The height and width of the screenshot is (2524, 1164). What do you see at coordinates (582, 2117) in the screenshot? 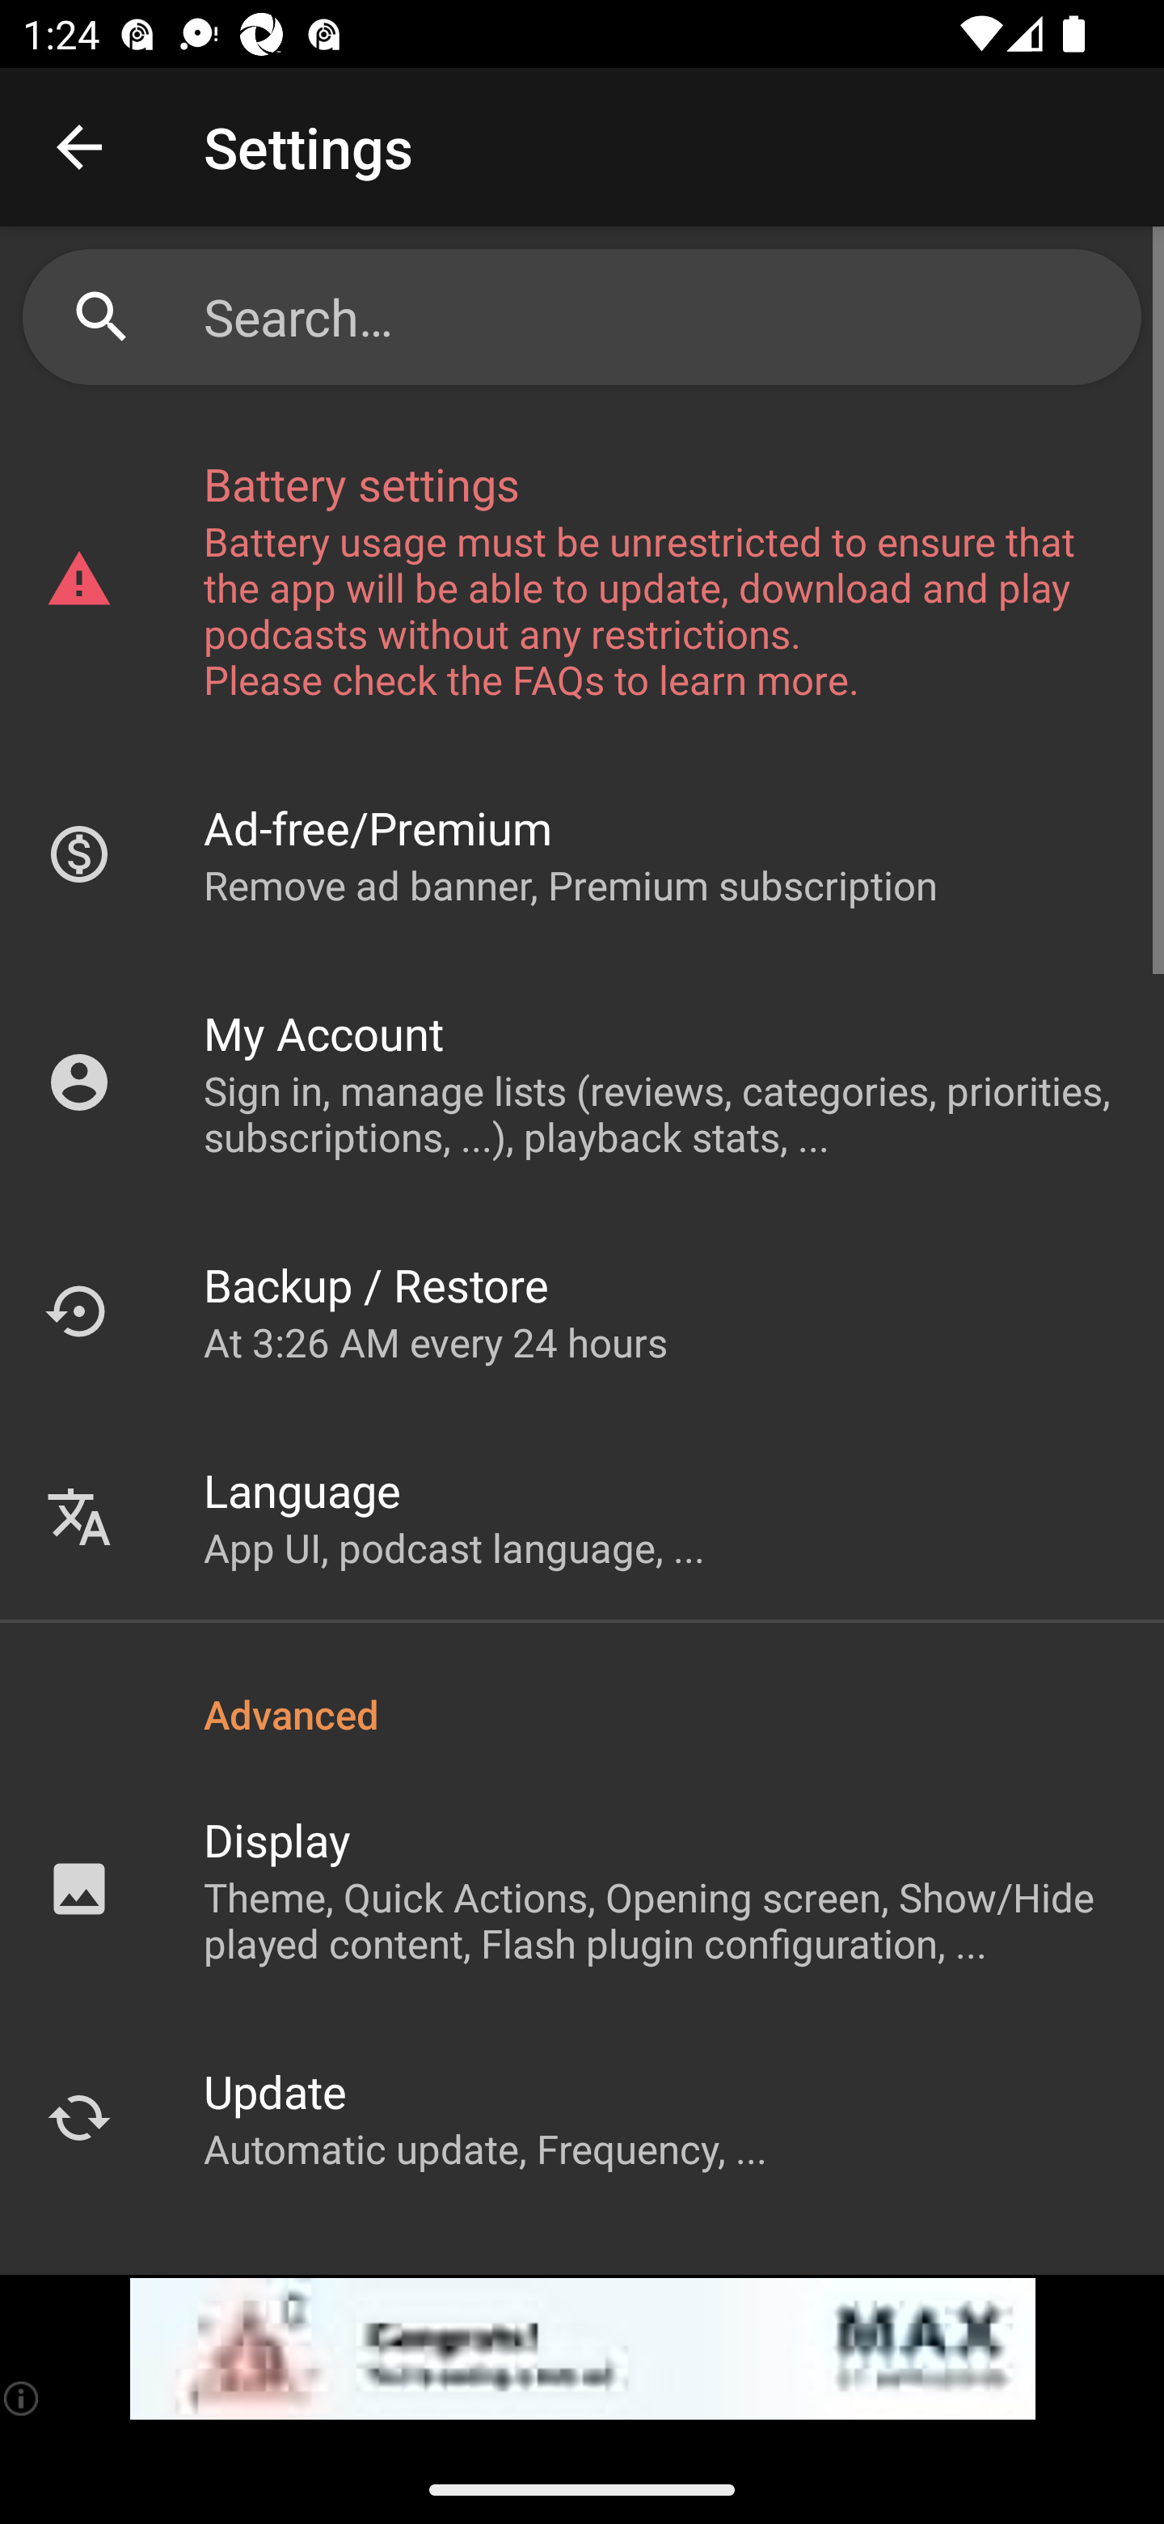
I see `Update Automatic update, Frequency, ...` at bounding box center [582, 2117].